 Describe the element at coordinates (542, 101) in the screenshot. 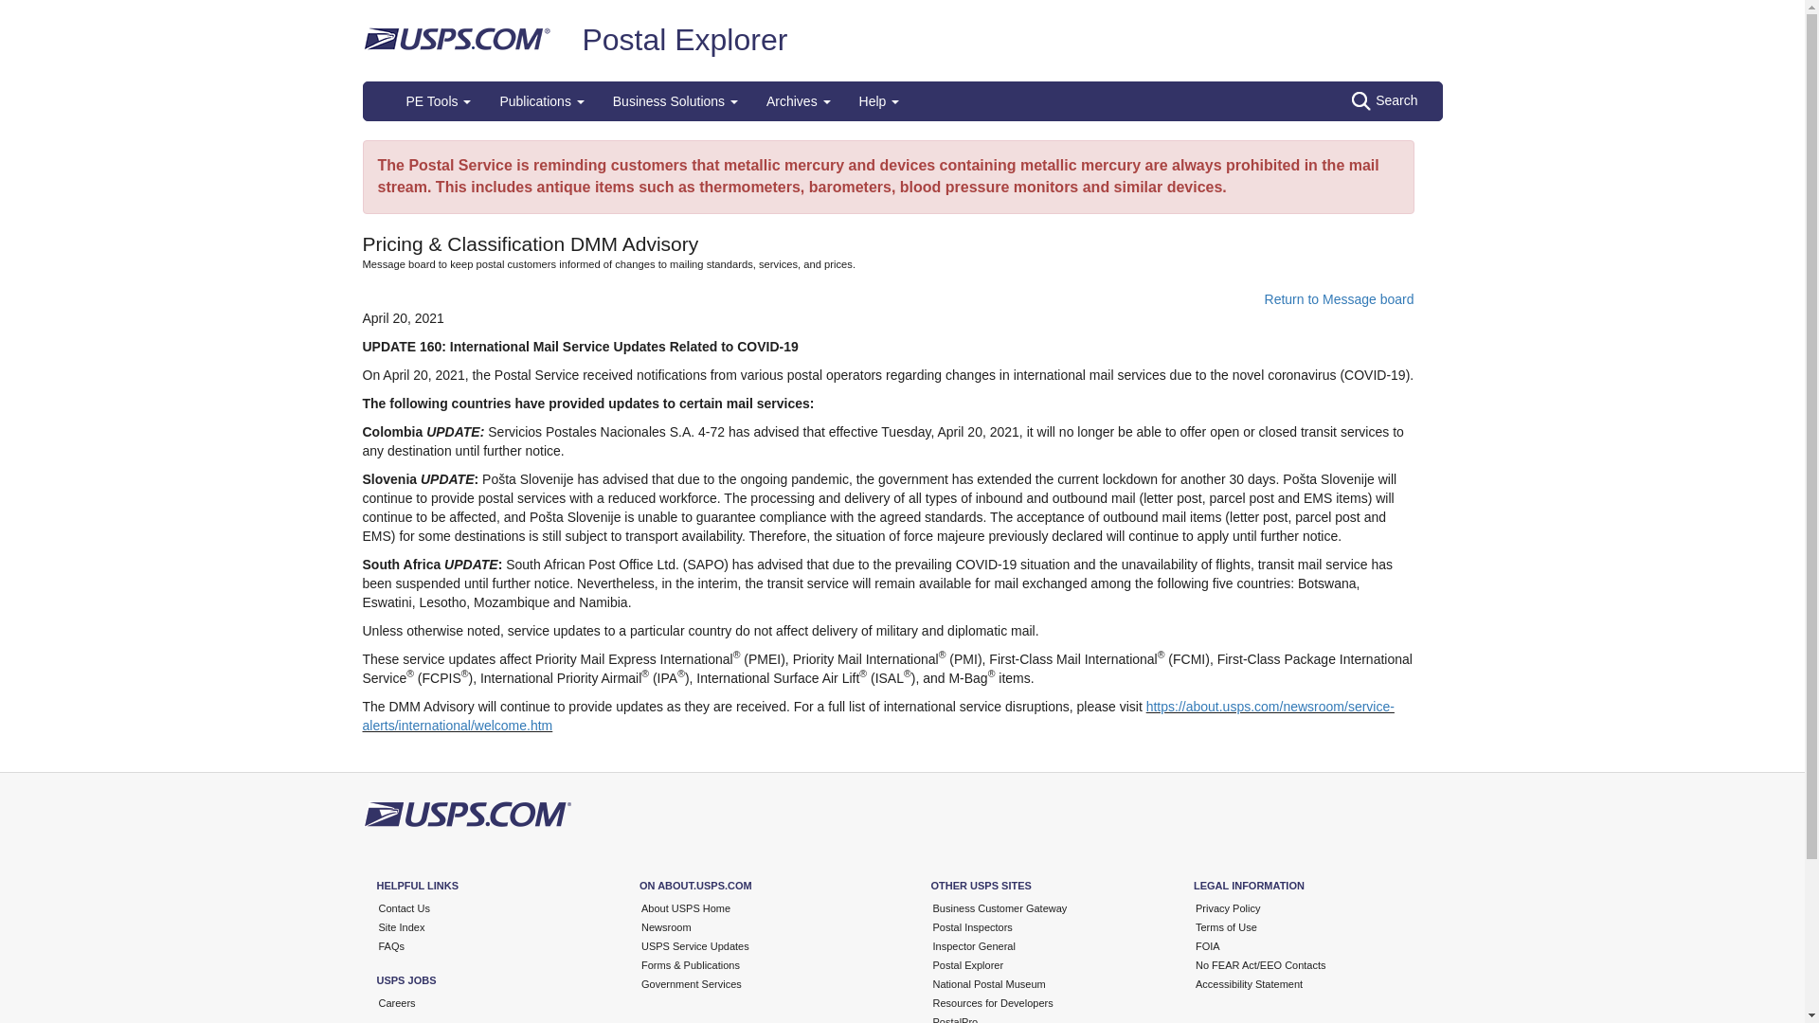

I see `Publications` at that location.